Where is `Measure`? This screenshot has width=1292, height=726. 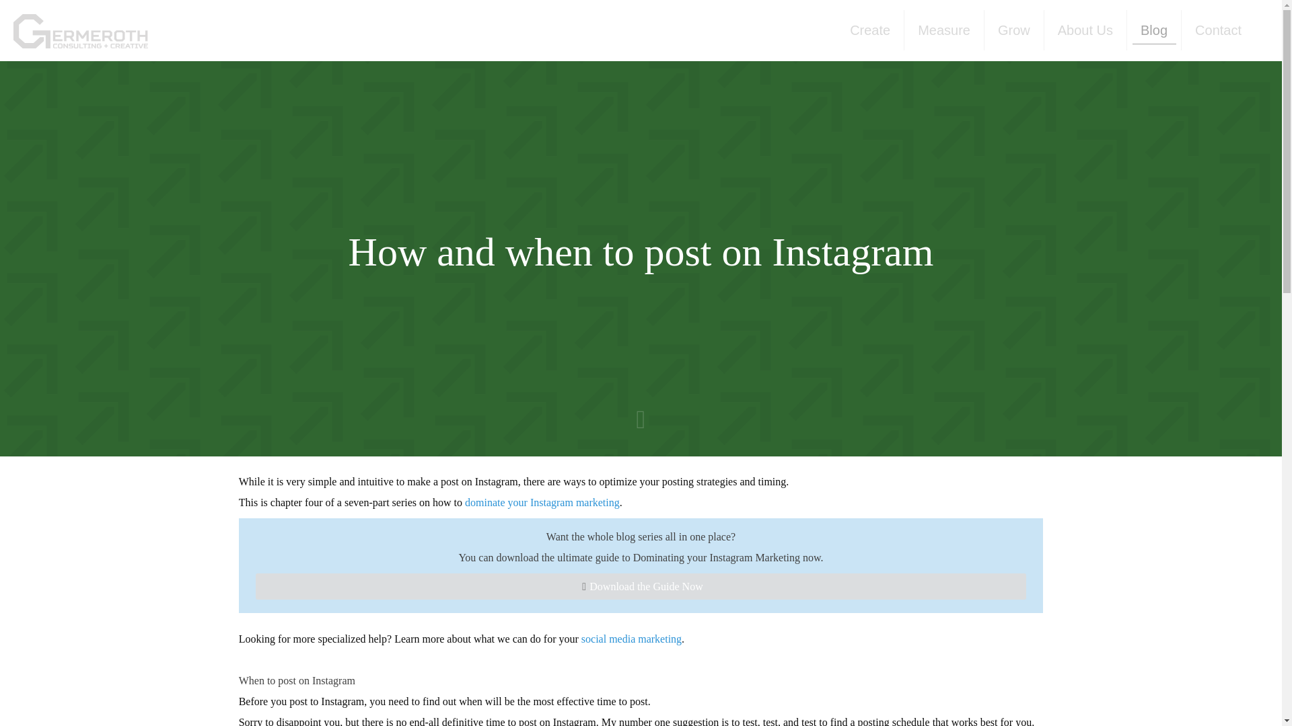
Measure is located at coordinates (945, 30).